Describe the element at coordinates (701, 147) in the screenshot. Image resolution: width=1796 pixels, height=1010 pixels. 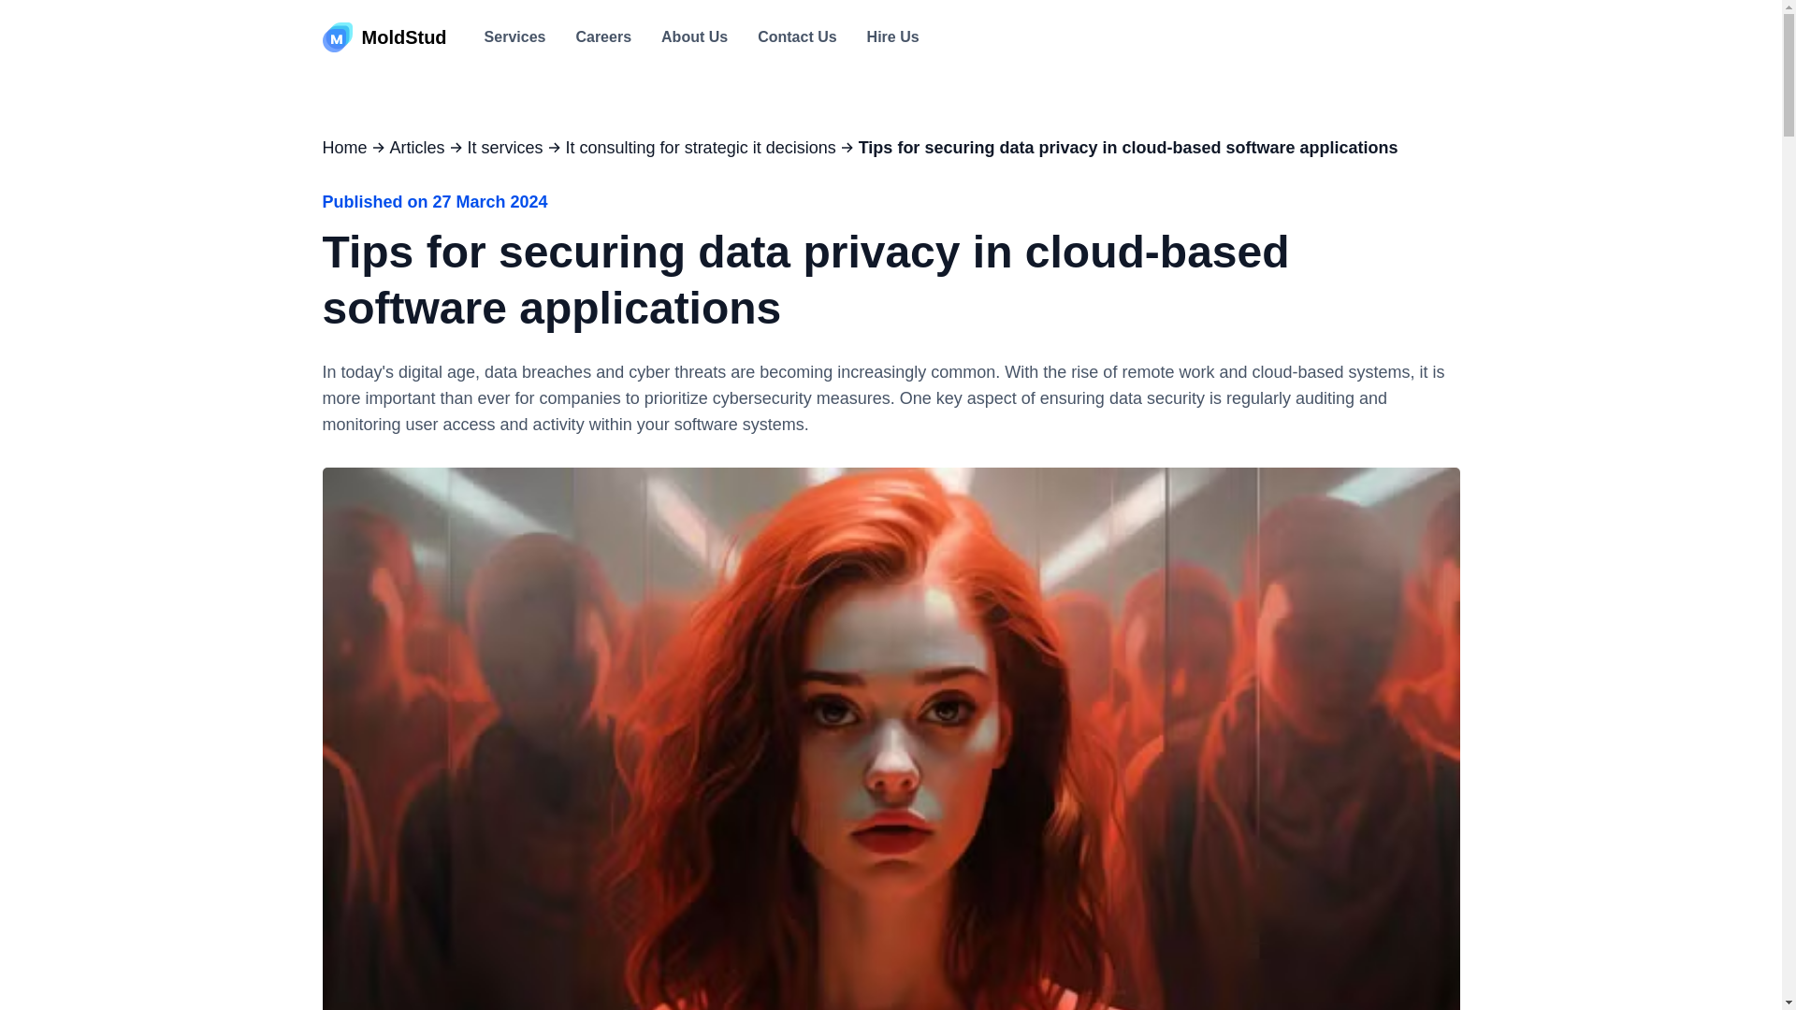
I see `It consulting for strategic it decisions` at that location.